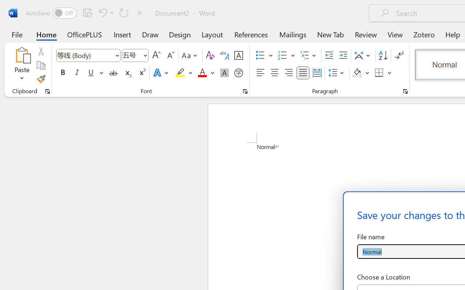 The height and width of the screenshot is (290, 465). What do you see at coordinates (46, 34) in the screenshot?
I see `Home` at bounding box center [46, 34].